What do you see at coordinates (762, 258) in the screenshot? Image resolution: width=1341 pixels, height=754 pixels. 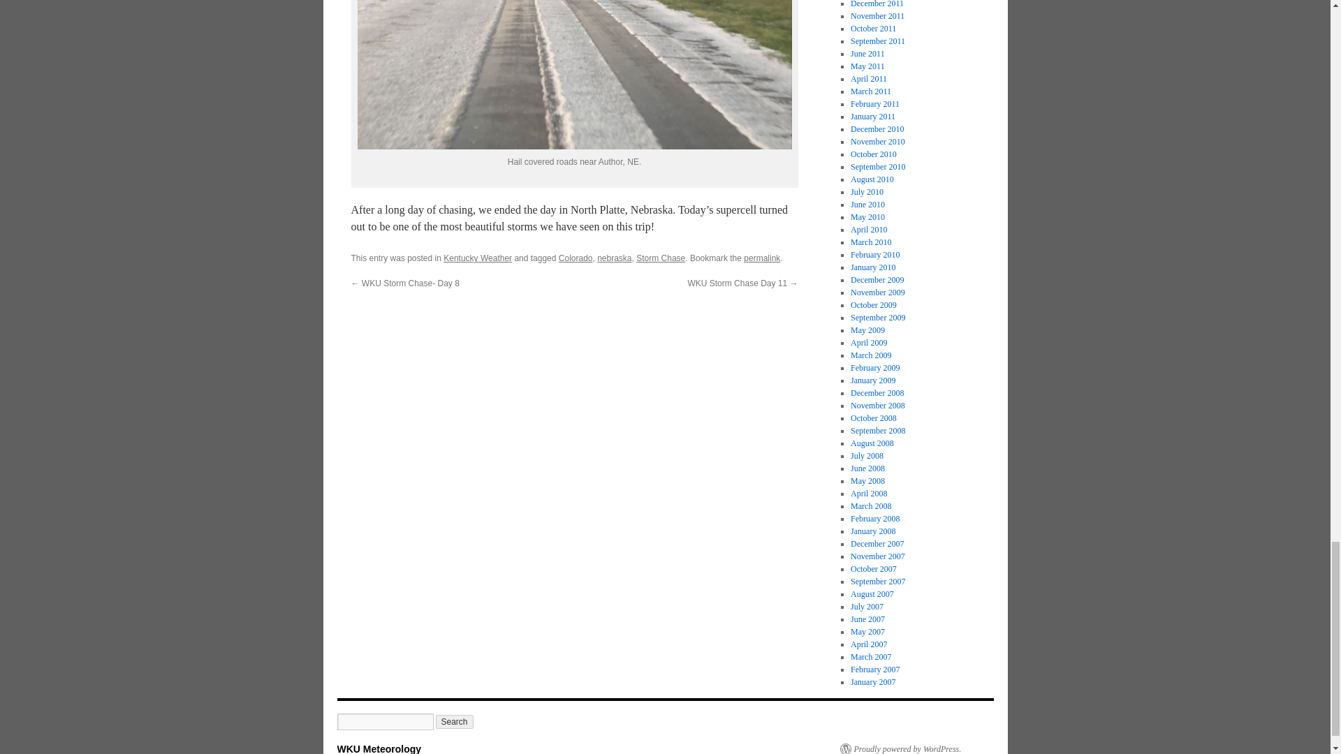 I see `permalink` at bounding box center [762, 258].